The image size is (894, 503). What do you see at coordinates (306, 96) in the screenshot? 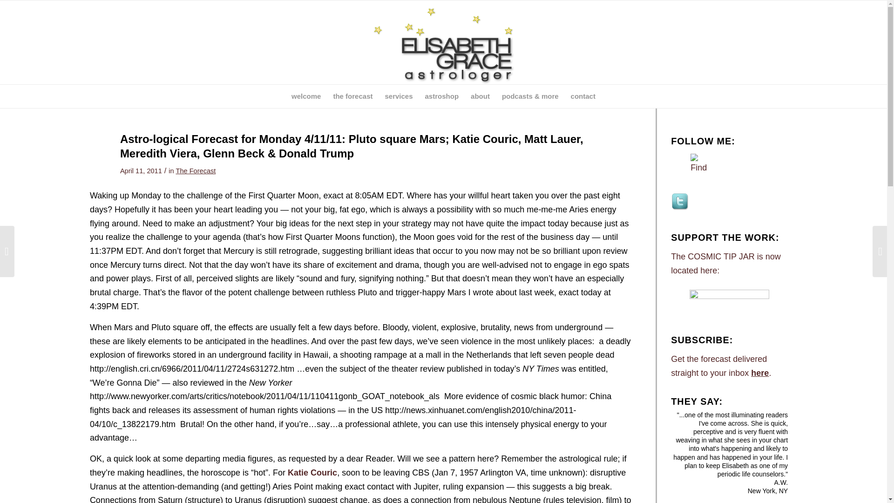
I see `welcome` at bounding box center [306, 96].